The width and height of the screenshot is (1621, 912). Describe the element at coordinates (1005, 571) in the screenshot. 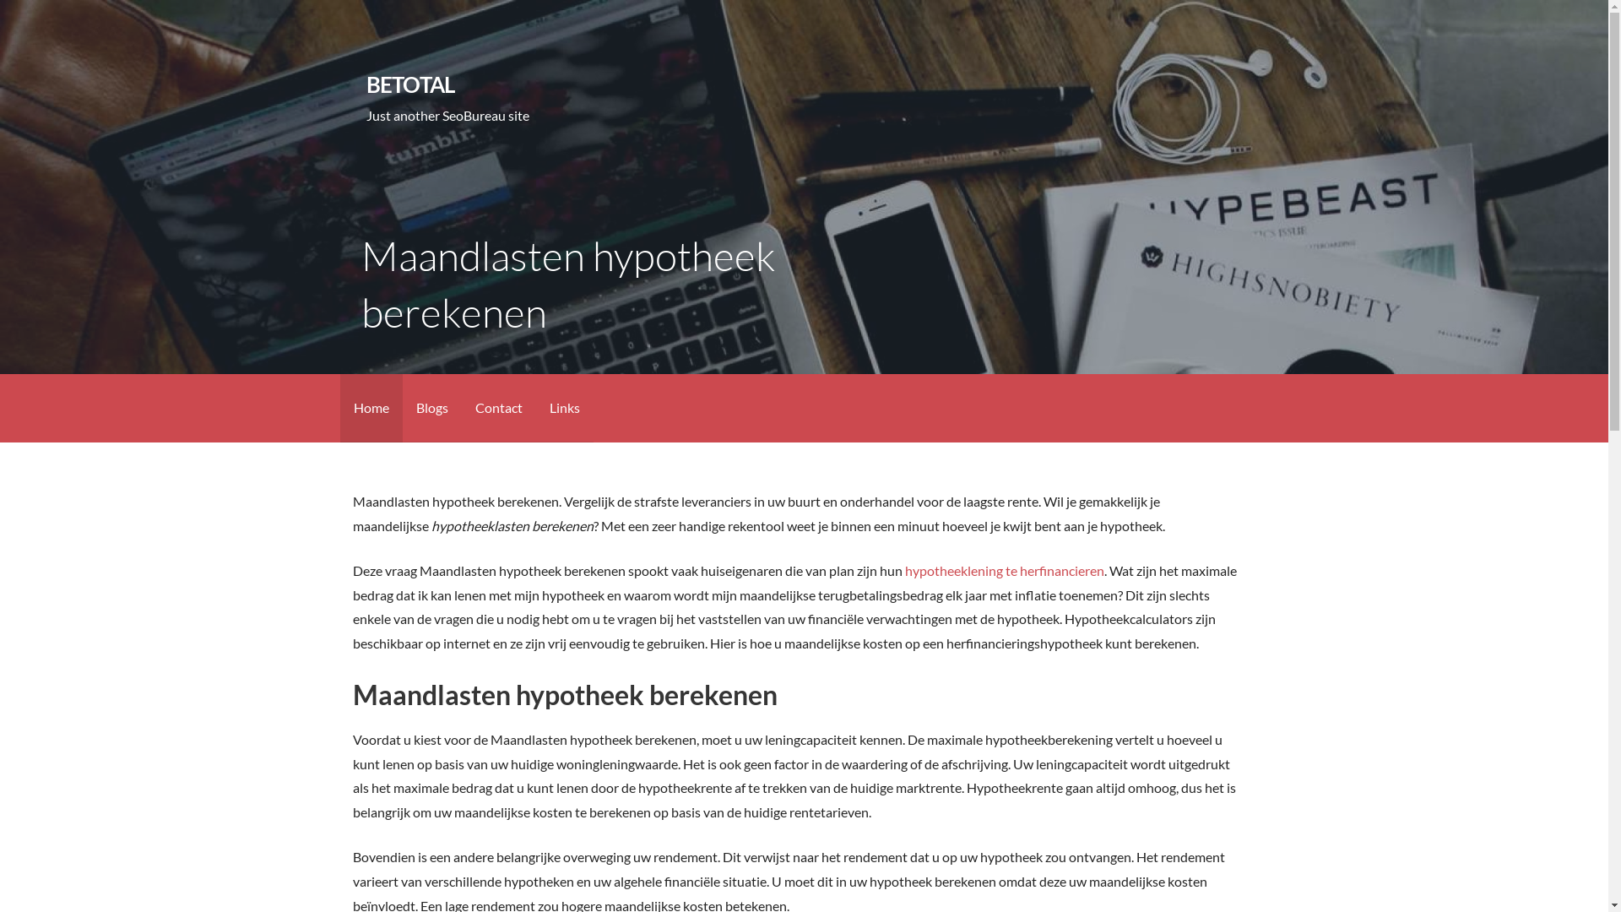

I see `hypotheeklening te herfinancieren` at that location.